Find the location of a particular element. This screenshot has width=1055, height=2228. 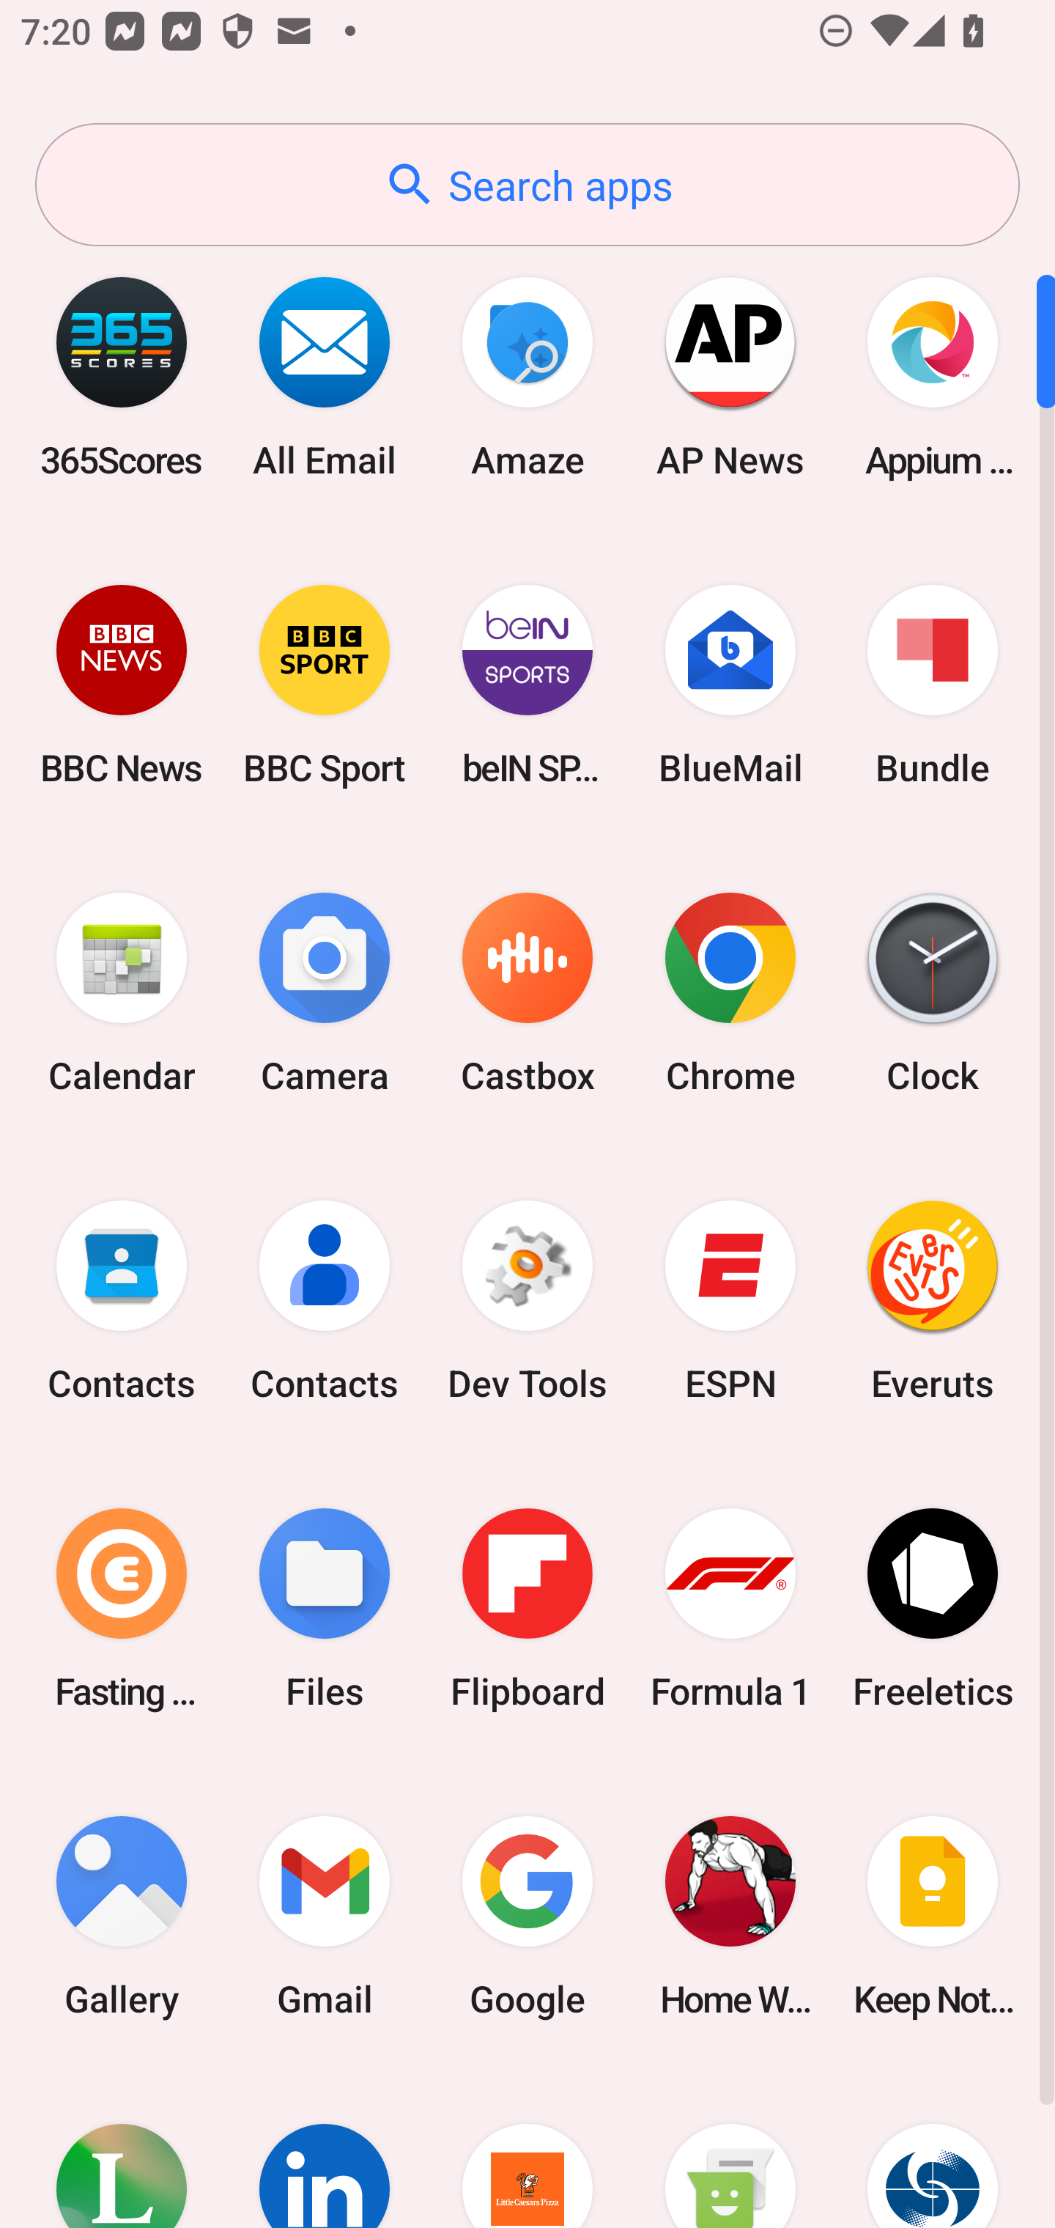

Everuts is located at coordinates (933, 1301).